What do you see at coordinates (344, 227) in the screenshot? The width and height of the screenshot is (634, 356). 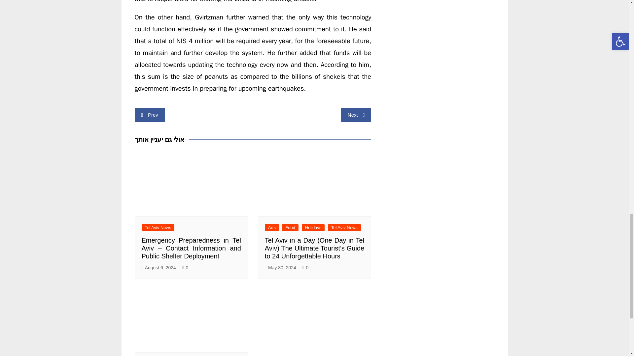 I see `Tel Aviv News` at bounding box center [344, 227].